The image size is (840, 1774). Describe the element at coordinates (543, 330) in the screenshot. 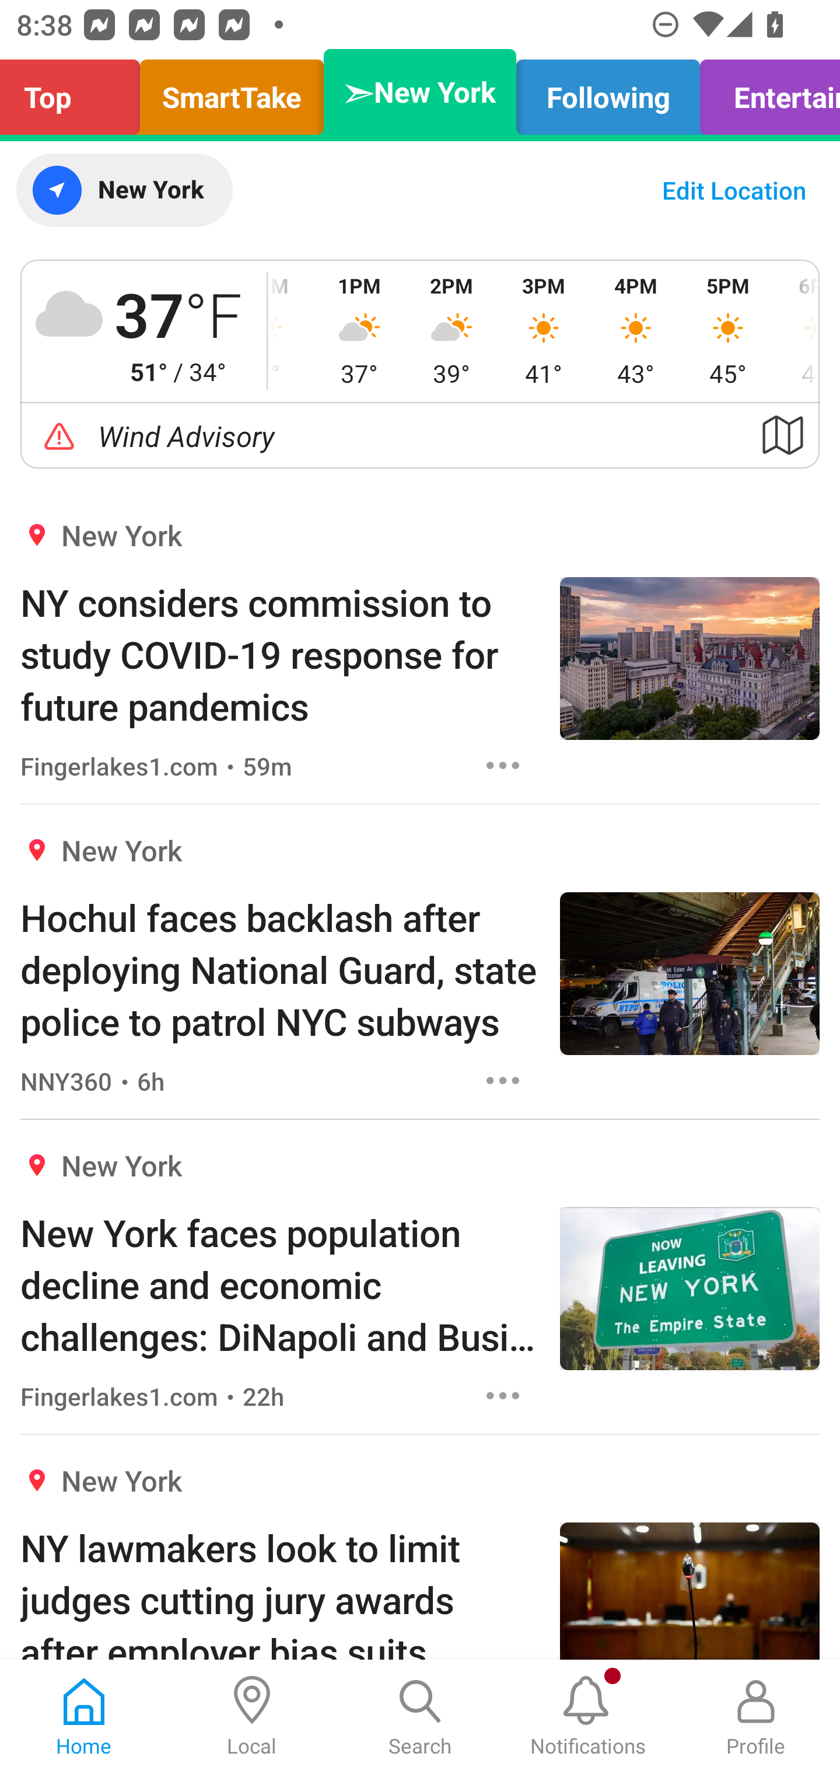

I see `3PM 41°` at that location.